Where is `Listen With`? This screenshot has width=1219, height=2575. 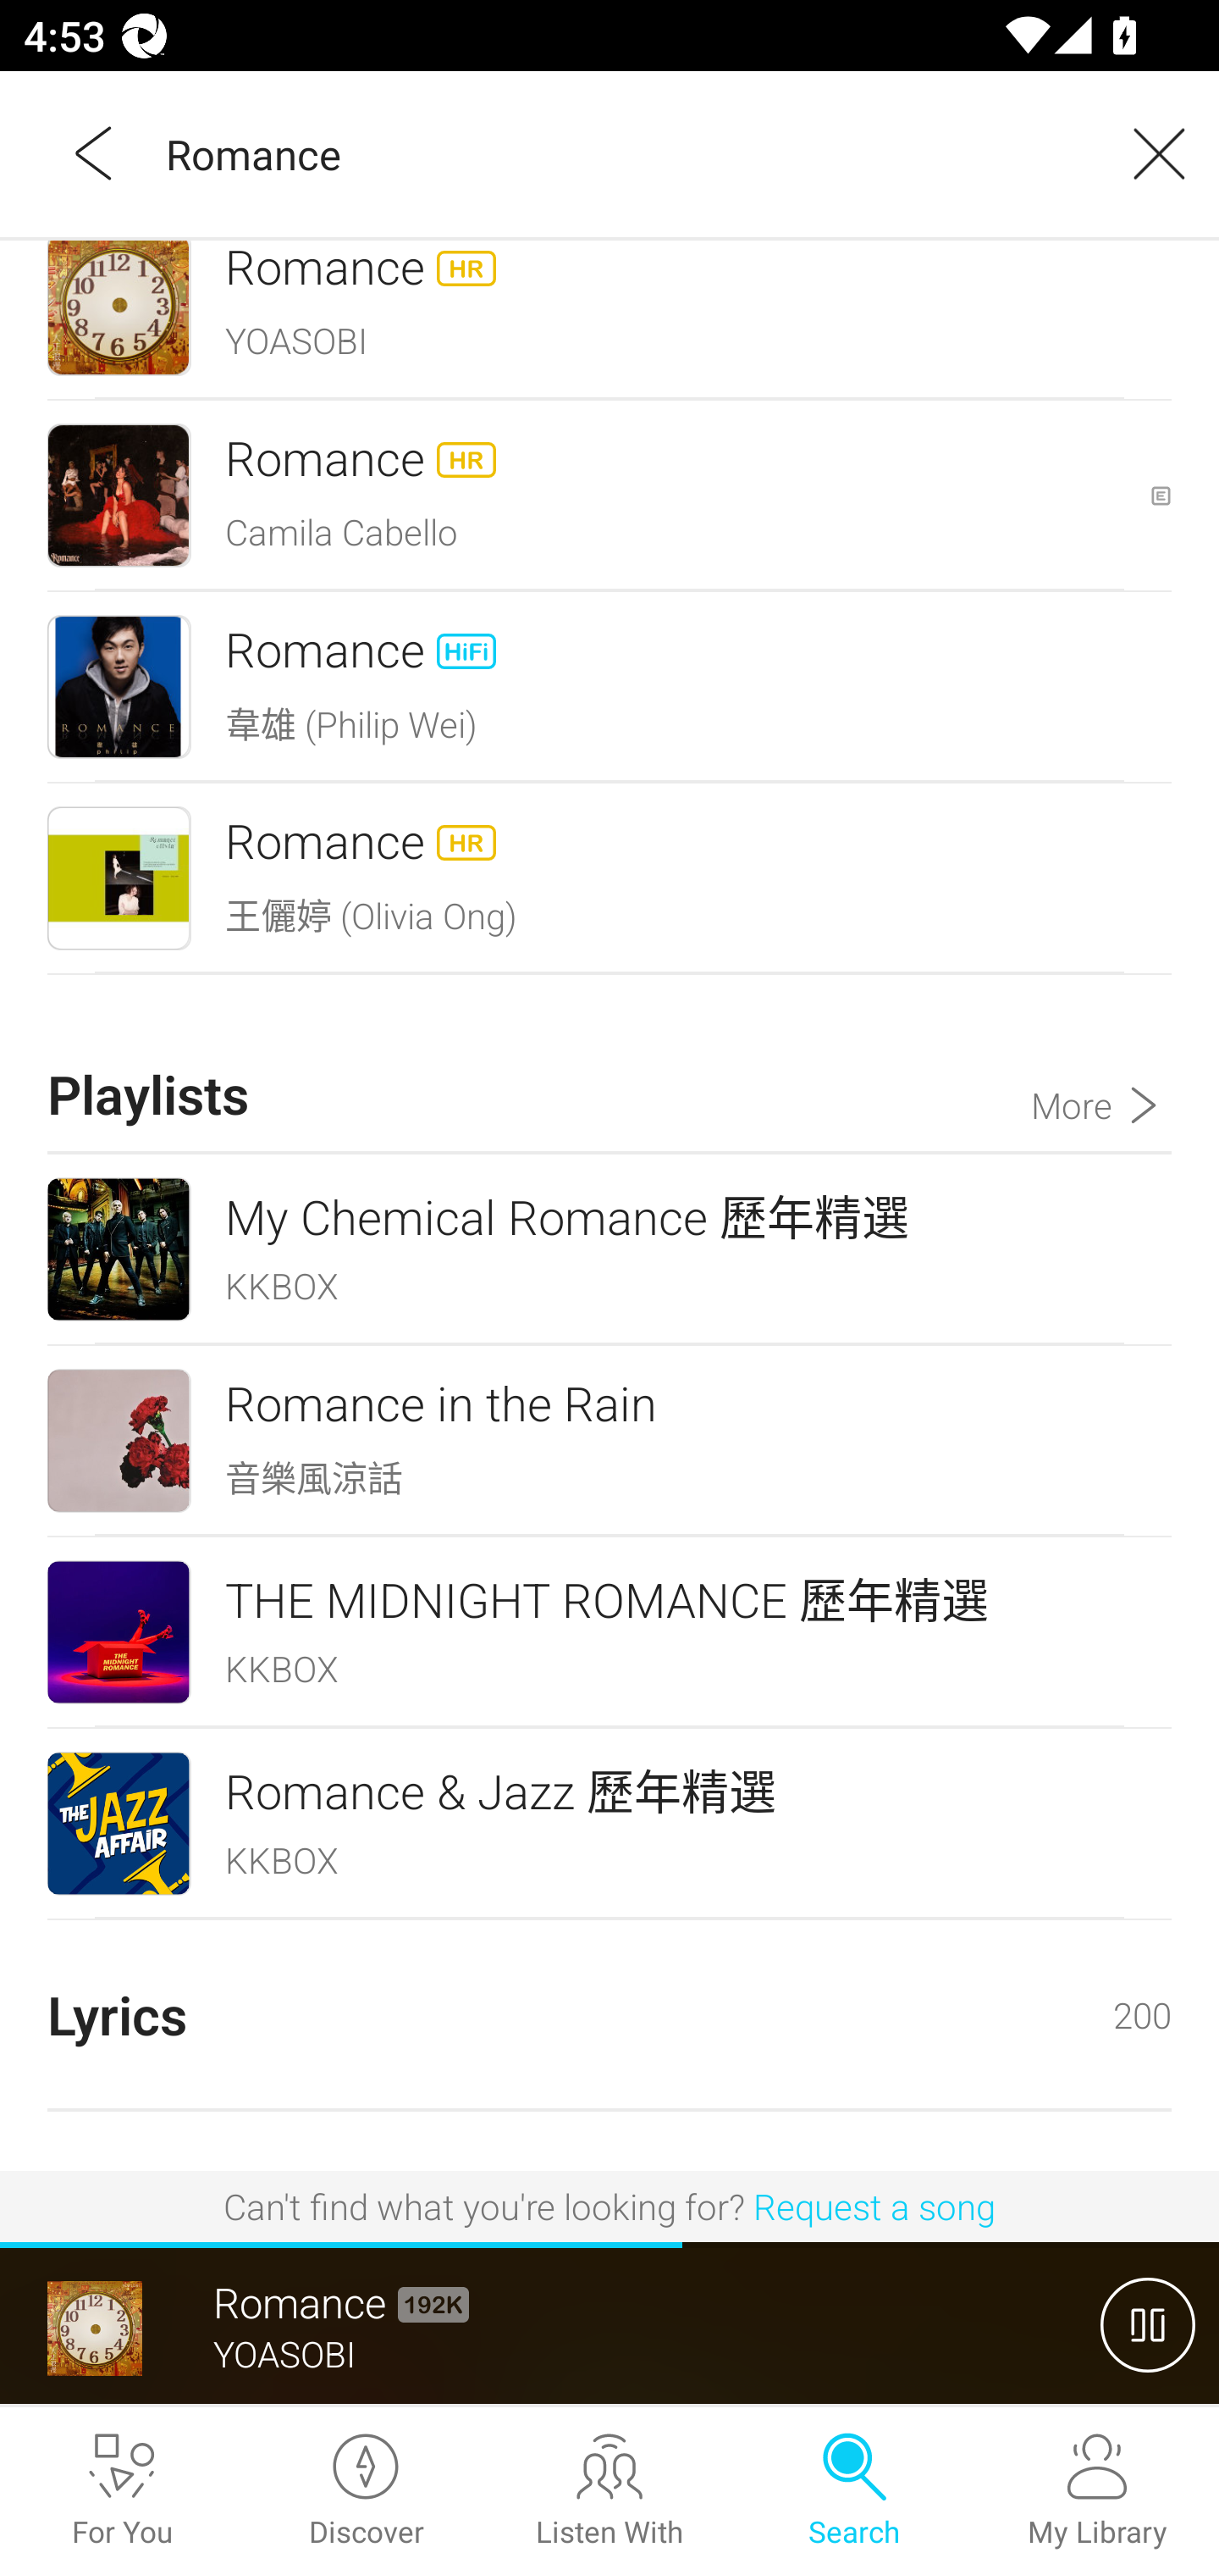
Listen With is located at coordinates (609, 2491).